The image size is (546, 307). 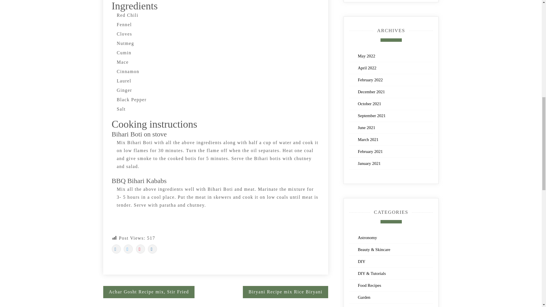 What do you see at coordinates (148, 292) in the screenshot?
I see `Achar Gosht Recipe mix, Stir Fried` at bounding box center [148, 292].